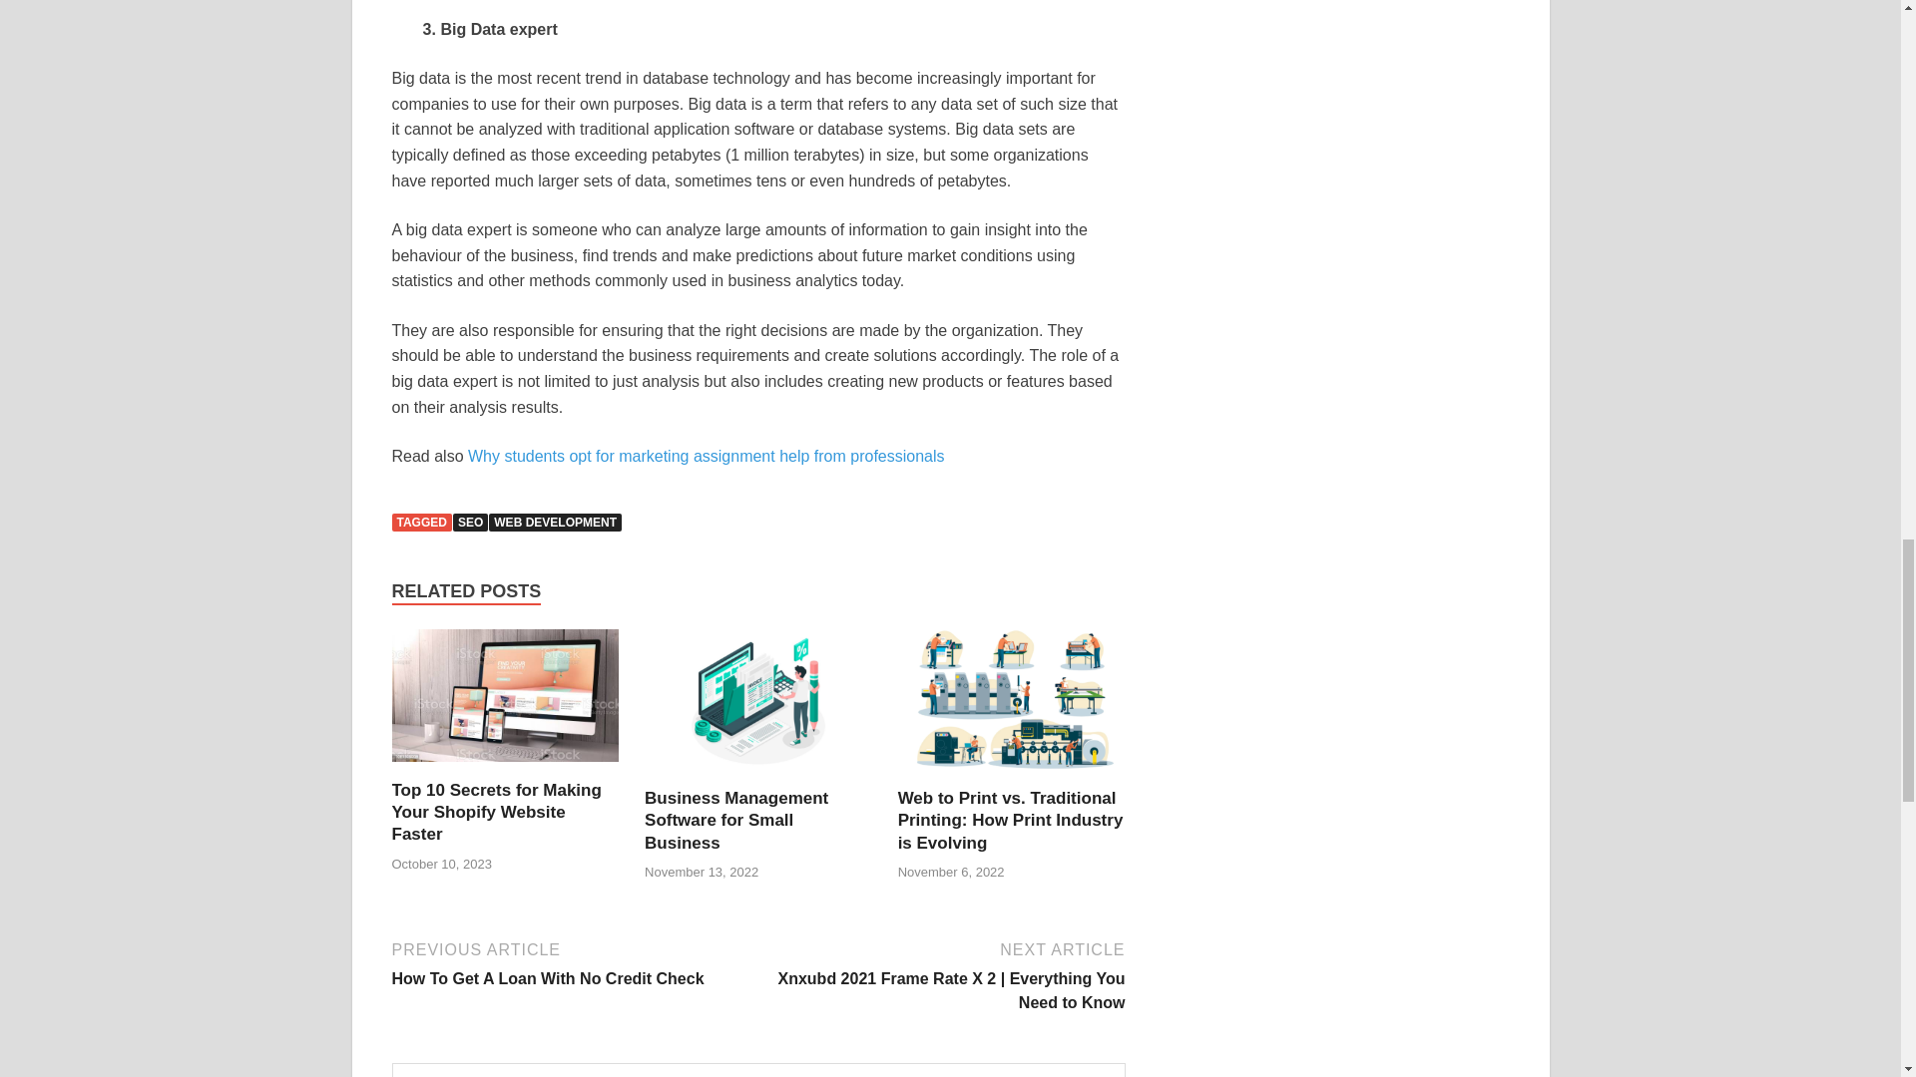  I want to click on Top 10 Secrets for Making Your Shopify Website Faster, so click(505, 767).